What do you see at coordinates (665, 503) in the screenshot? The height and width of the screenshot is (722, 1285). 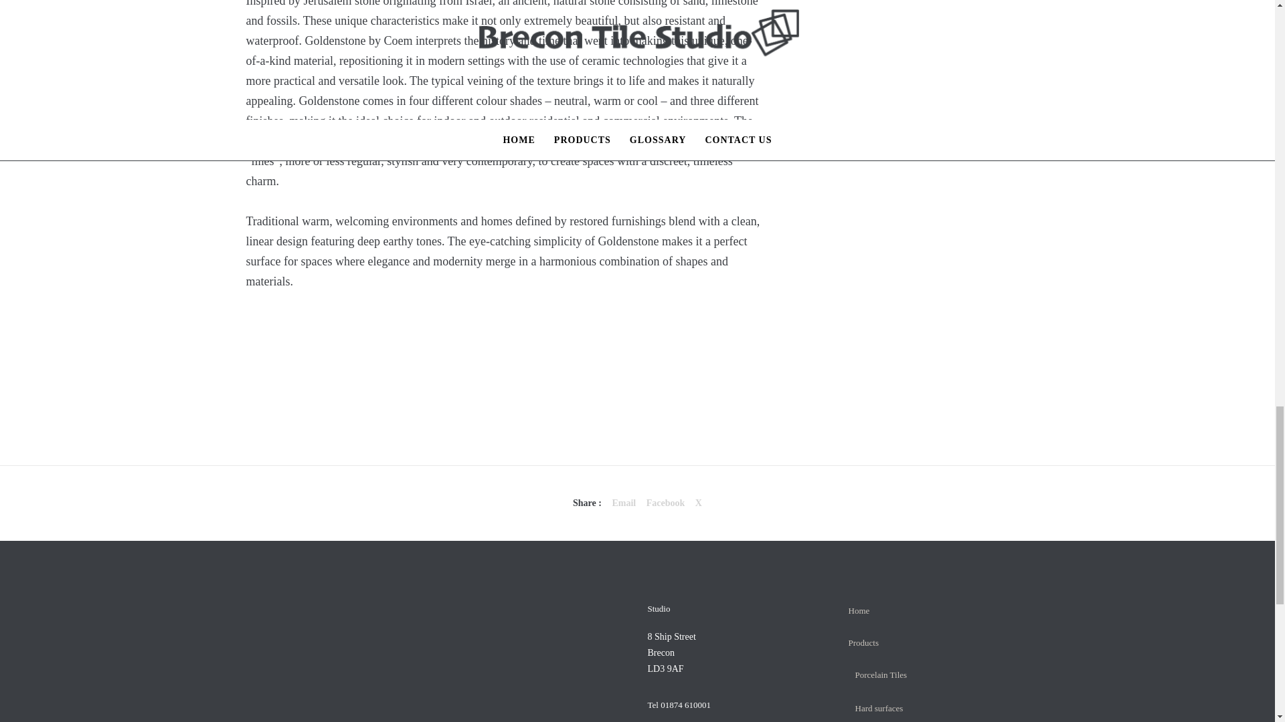 I see `Coem Goldenstone` at bounding box center [665, 503].